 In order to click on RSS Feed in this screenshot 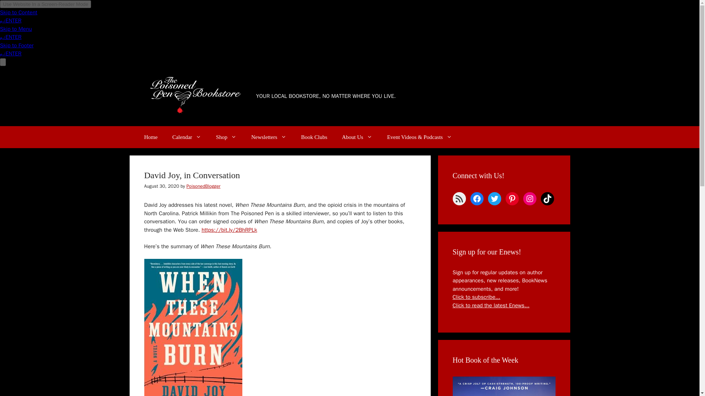, I will do `click(459, 199)`.